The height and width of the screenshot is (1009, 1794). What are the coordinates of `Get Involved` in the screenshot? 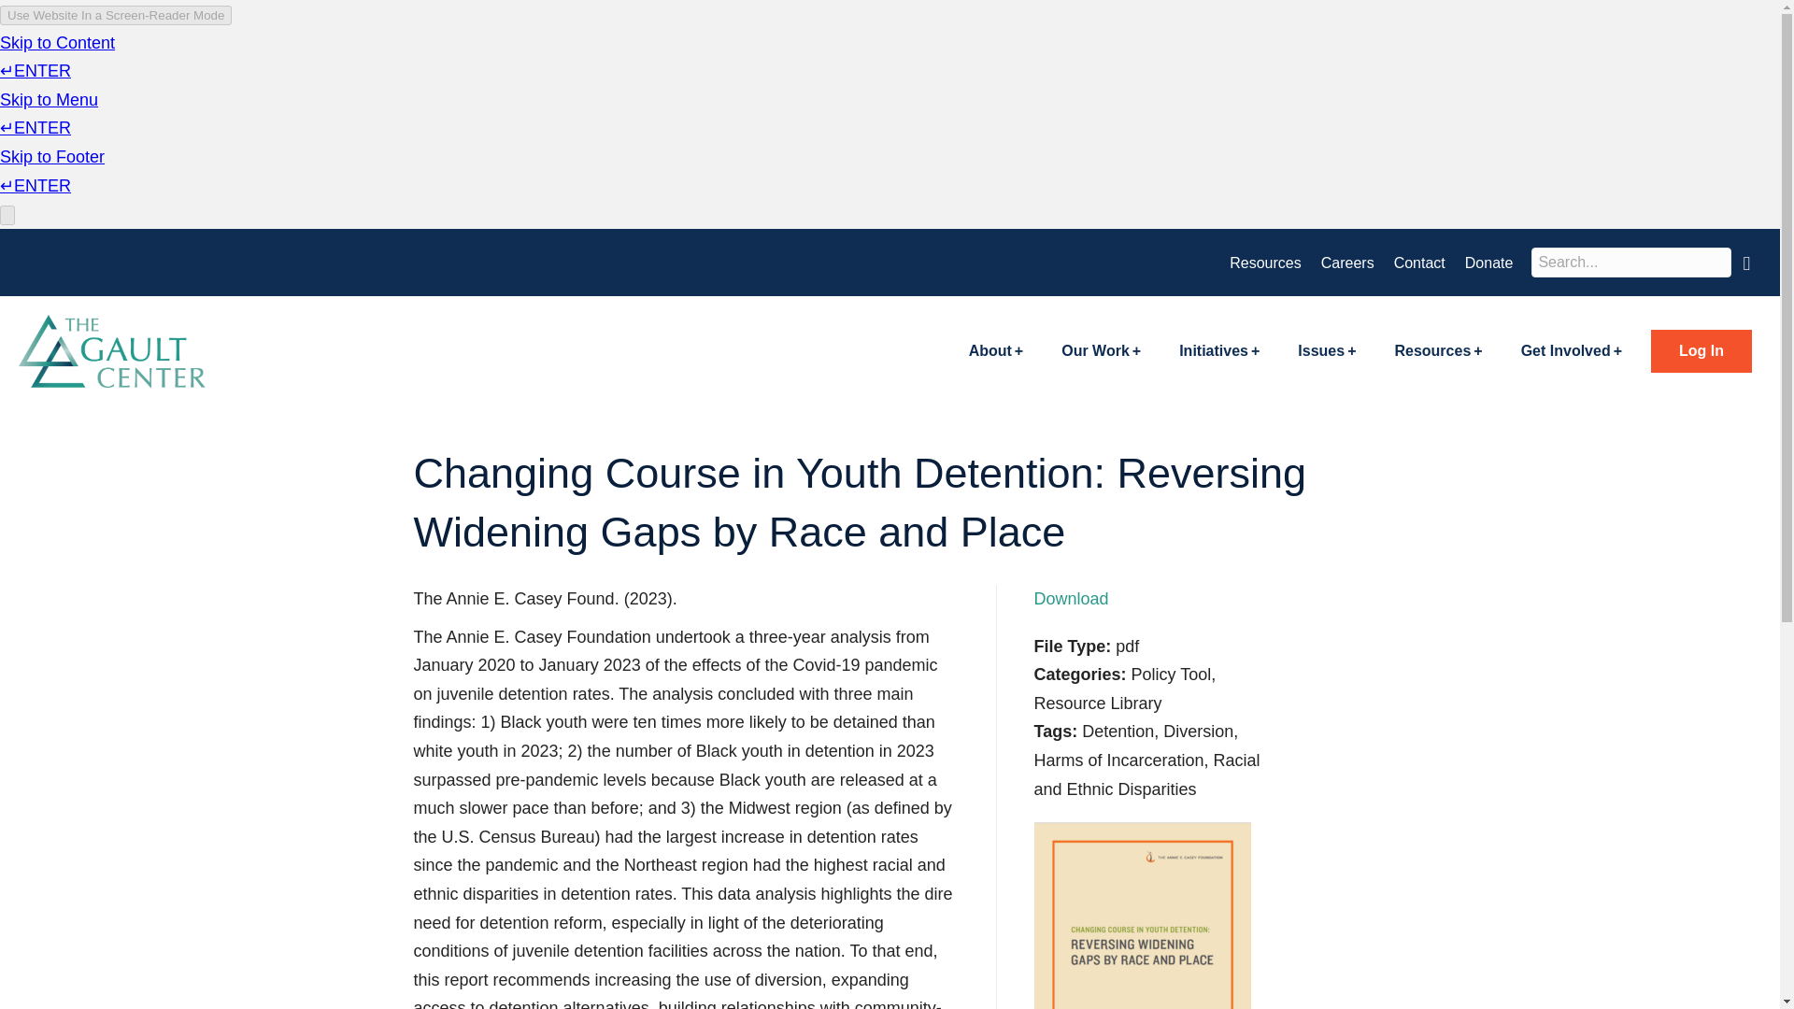 It's located at (1572, 351).